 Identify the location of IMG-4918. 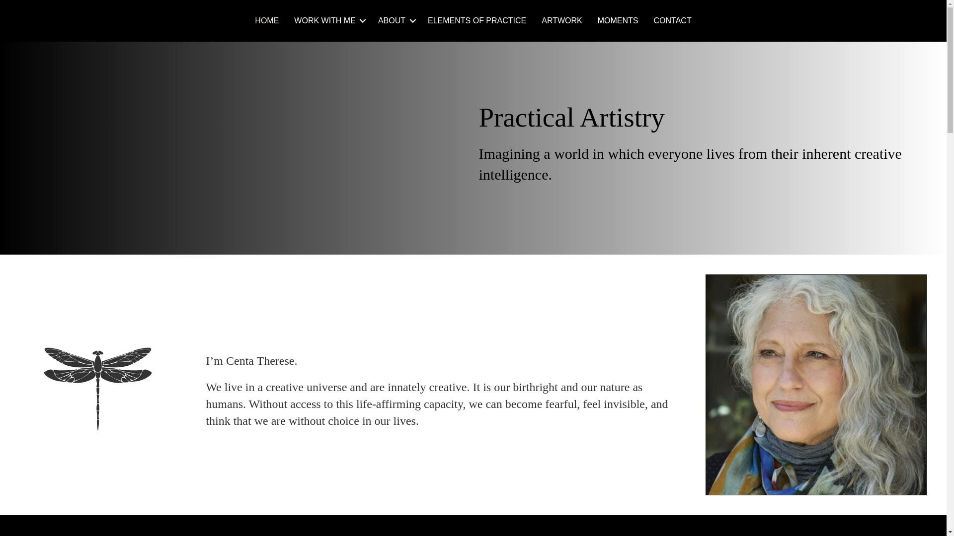
(816, 384).